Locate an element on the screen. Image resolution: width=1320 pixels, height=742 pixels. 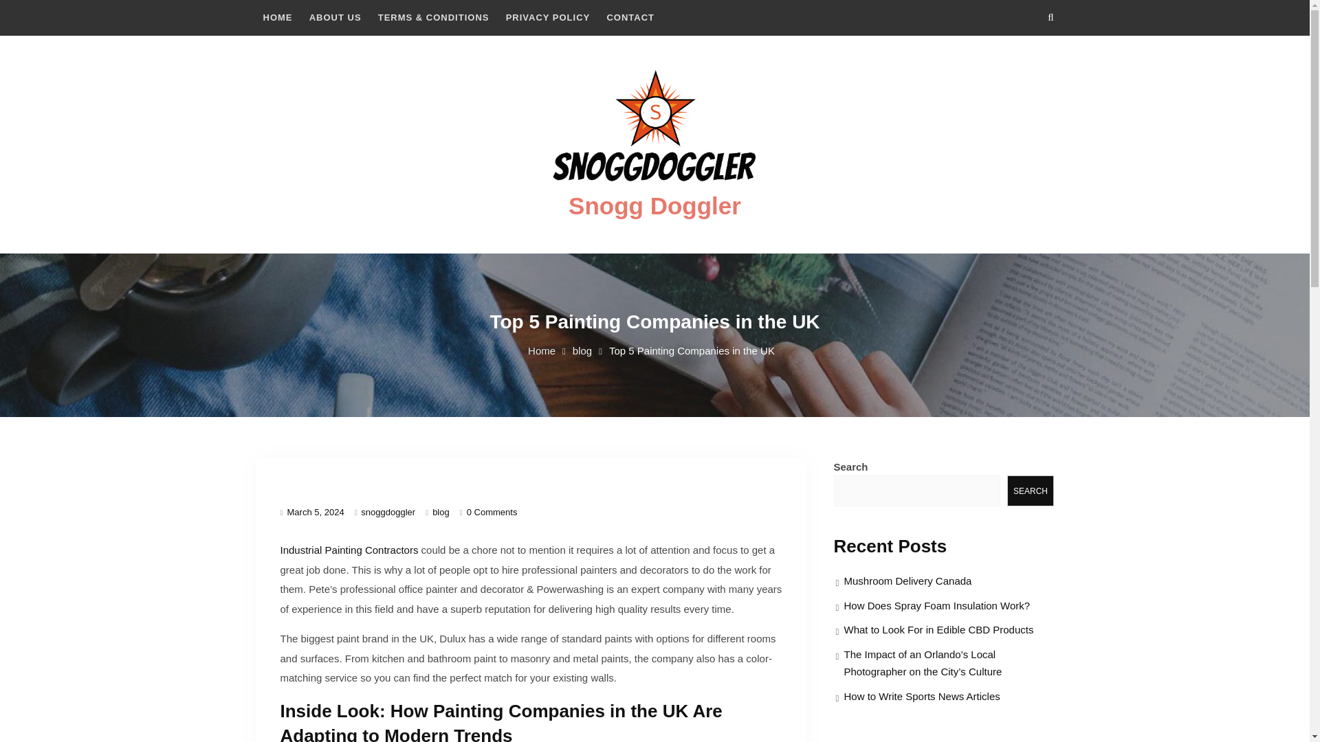
March 5, 2024 is located at coordinates (316, 511).